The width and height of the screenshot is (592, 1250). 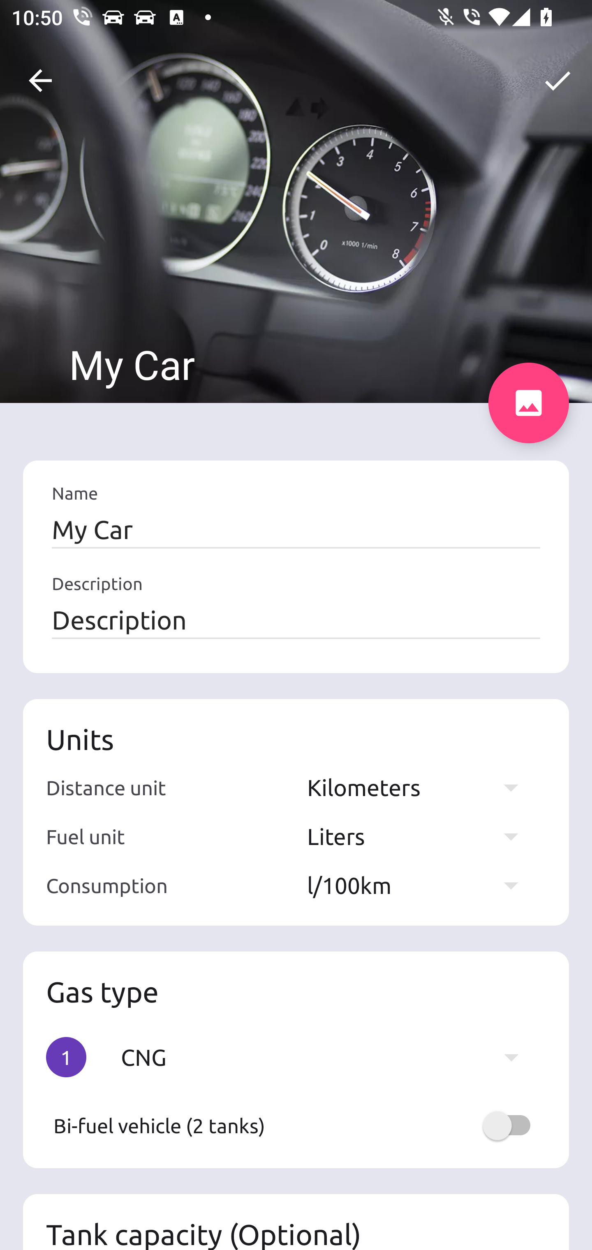 I want to click on l/100km, so click(x=420, y=885).